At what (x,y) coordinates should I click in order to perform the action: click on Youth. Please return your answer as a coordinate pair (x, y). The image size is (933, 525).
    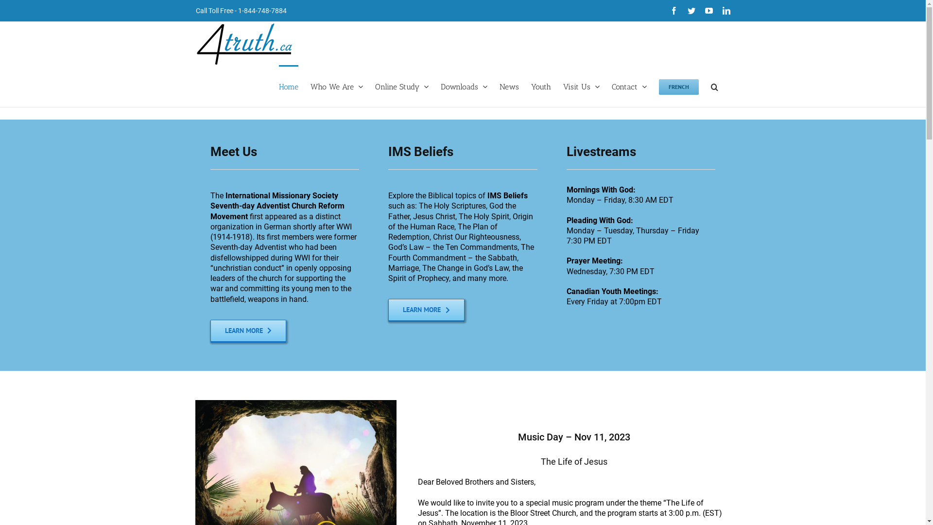
    Looking at the image, I should click on (540, 86).